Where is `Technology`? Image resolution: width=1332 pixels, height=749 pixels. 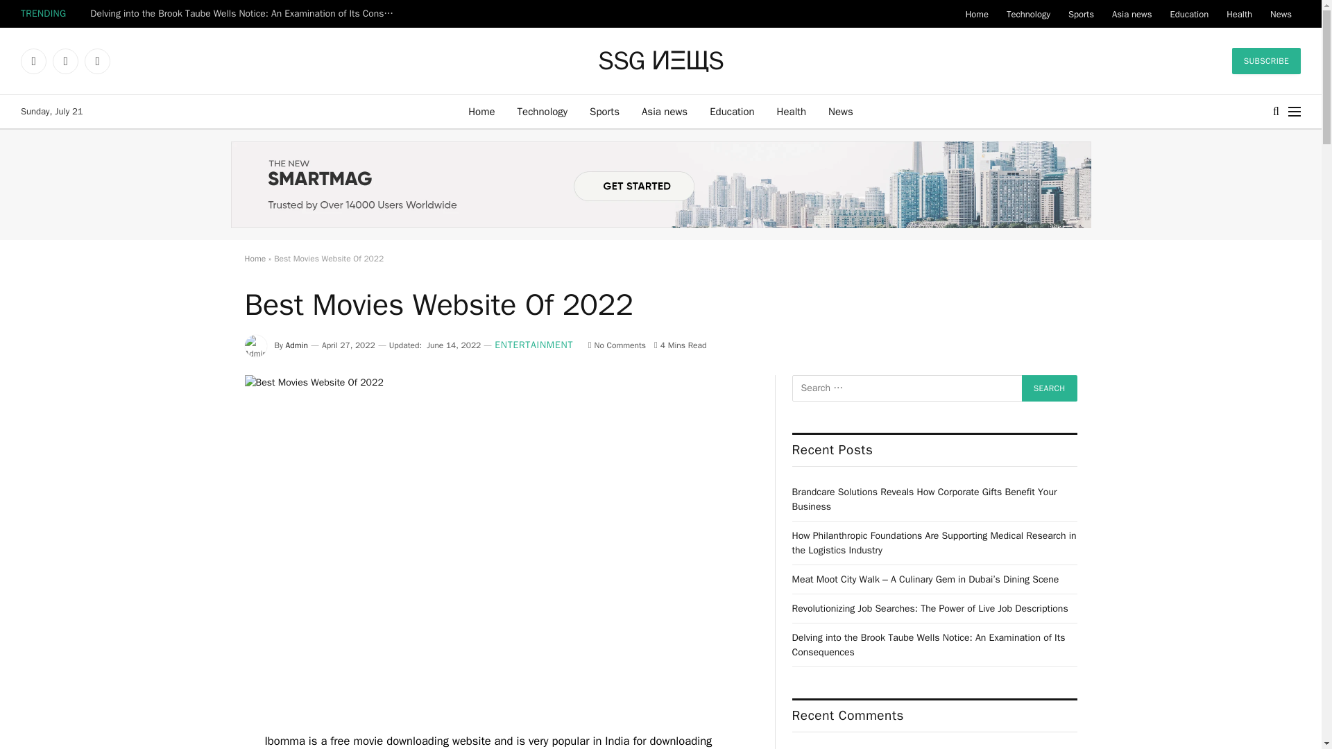
Technology is located at coordinates (1028, 14).